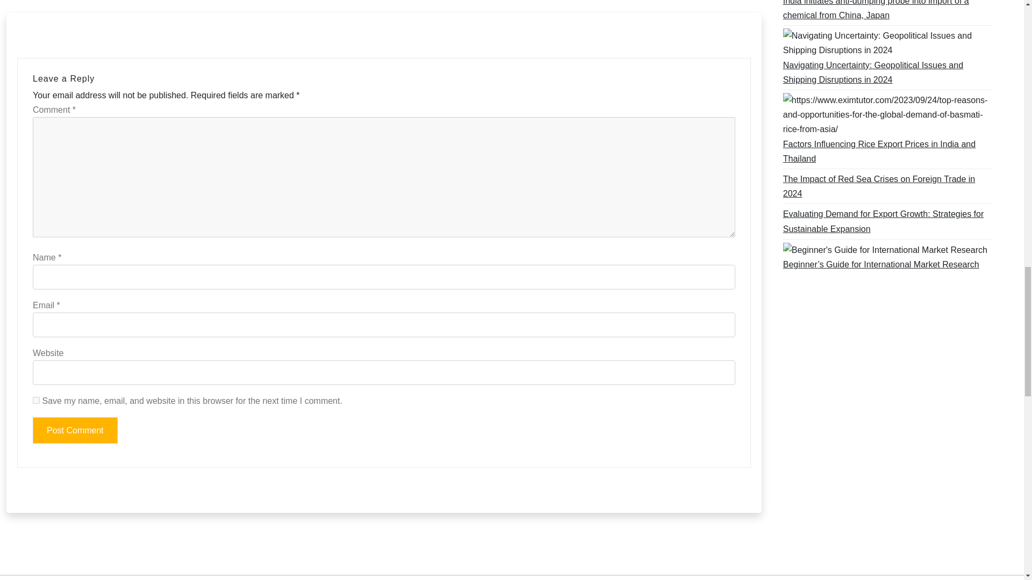 The height and width of the screenshot is (580, 1032). Describe the element at coordinates (37, 400) in the screenshot. I see `yes` at that location.